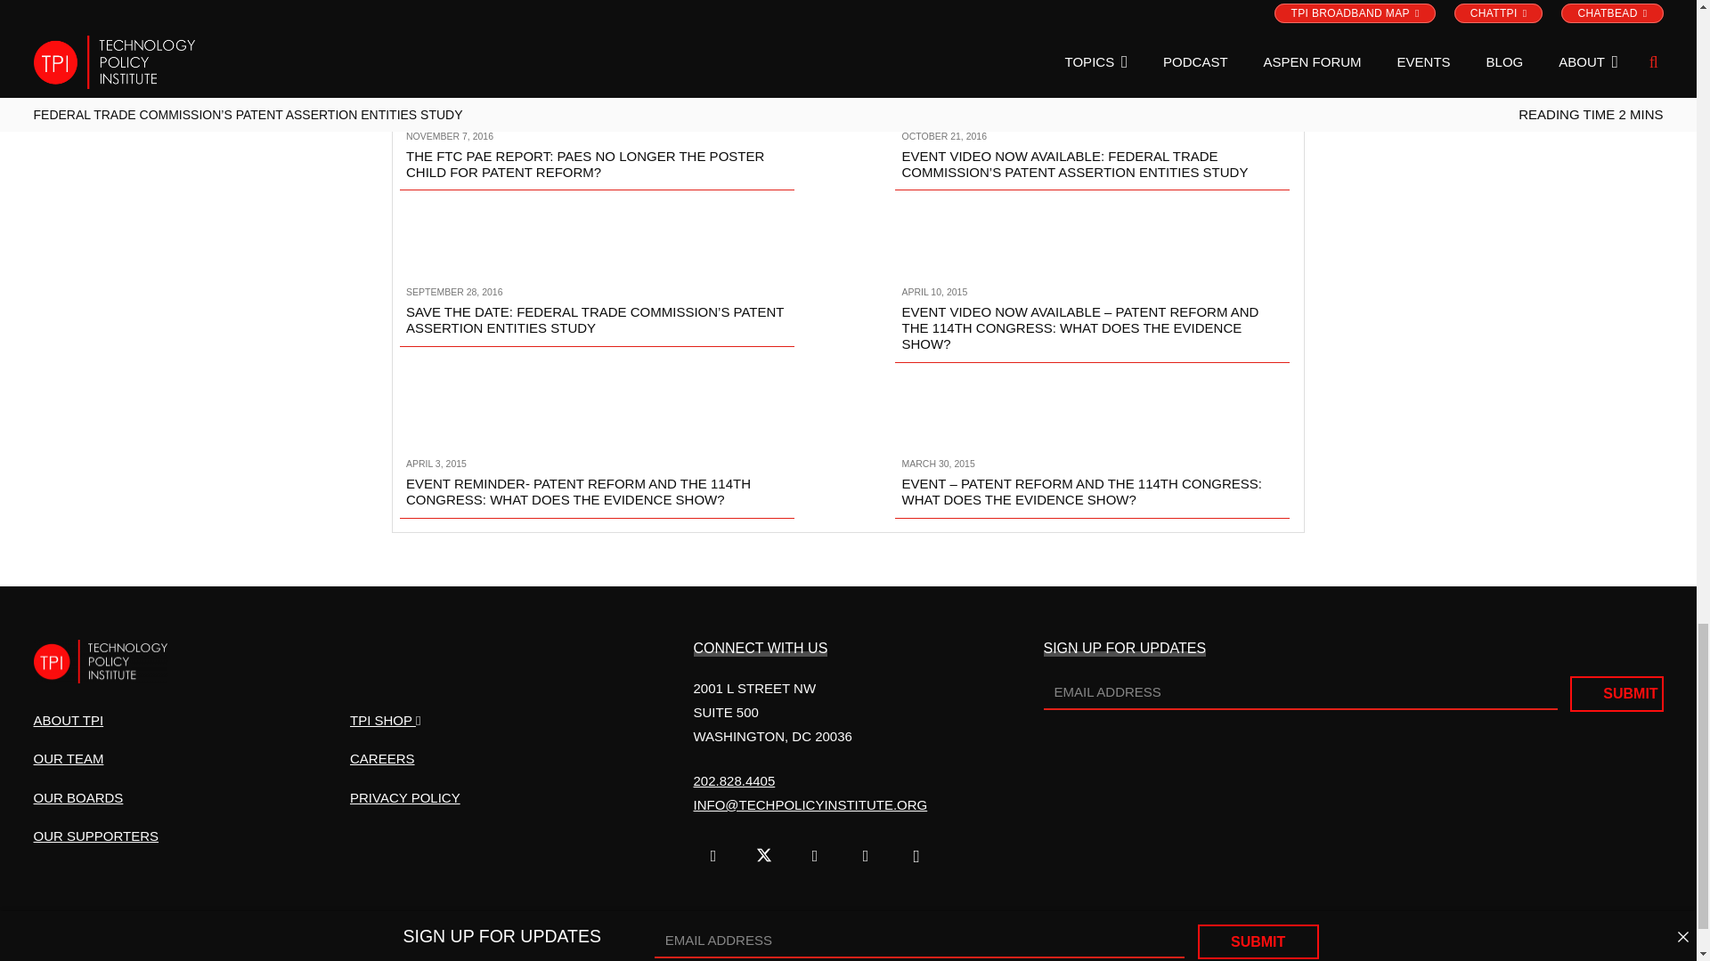 Image resolution: width=1710 pixels, height=961 pixels. I want to click on Instagram, so click(916, 856).